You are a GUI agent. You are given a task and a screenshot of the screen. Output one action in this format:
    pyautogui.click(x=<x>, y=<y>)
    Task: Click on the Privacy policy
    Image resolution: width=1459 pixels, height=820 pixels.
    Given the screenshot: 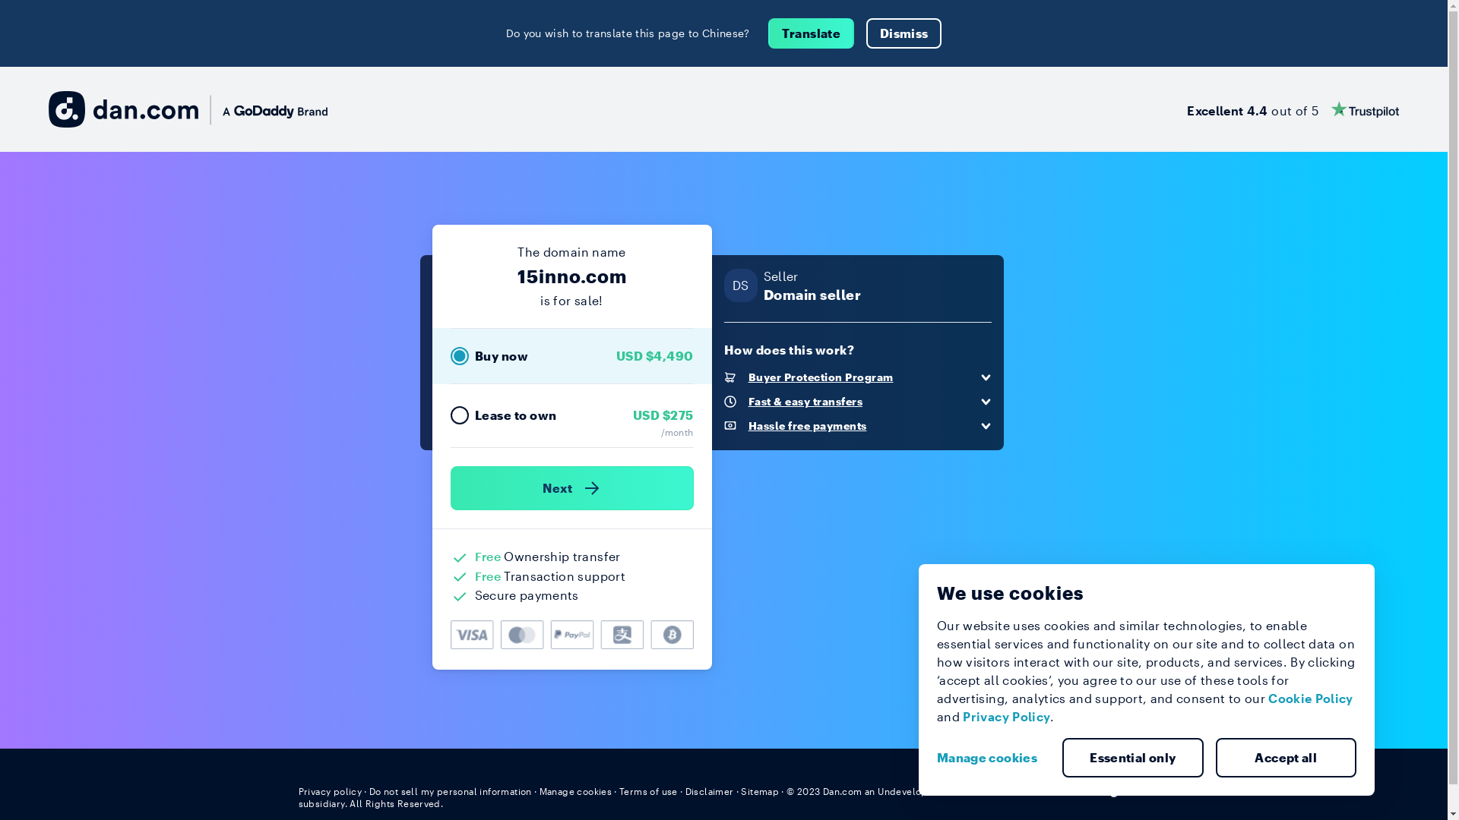 What is the action you would take?
    pyautogui.click(x=330, y=791)
    